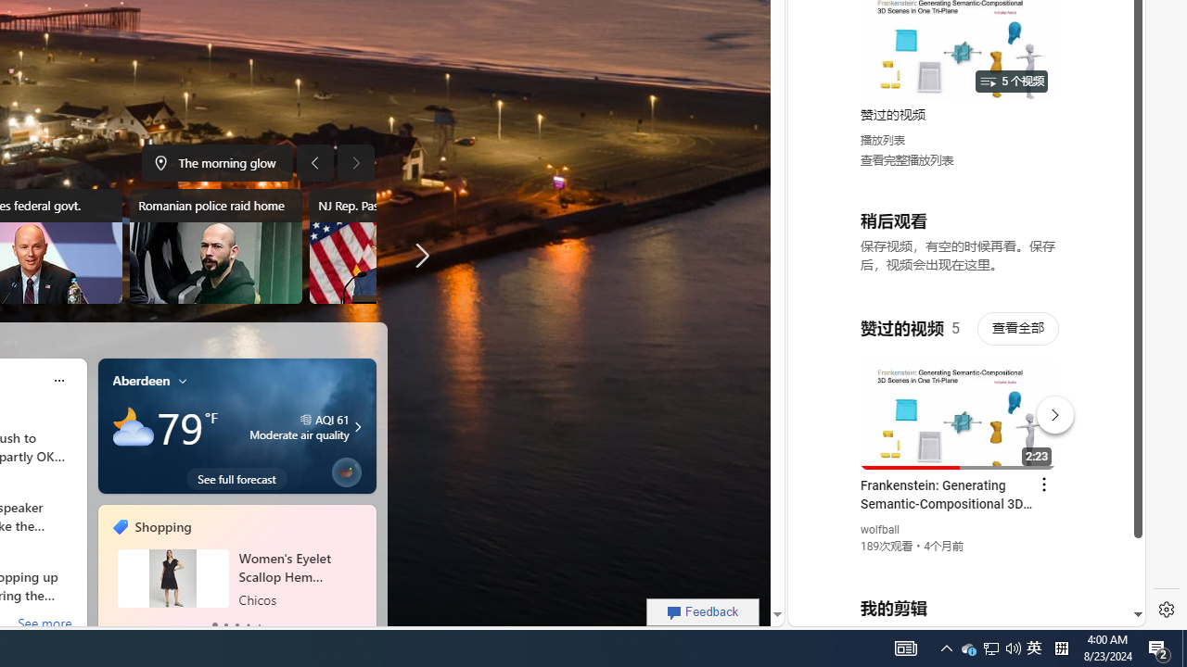 The width and height of the screenshot is (1187, 667). What do you see at coordinates (1109, 78) in the screenshot?
I see `Click to scroll right` at bounding box center [1109, 78].